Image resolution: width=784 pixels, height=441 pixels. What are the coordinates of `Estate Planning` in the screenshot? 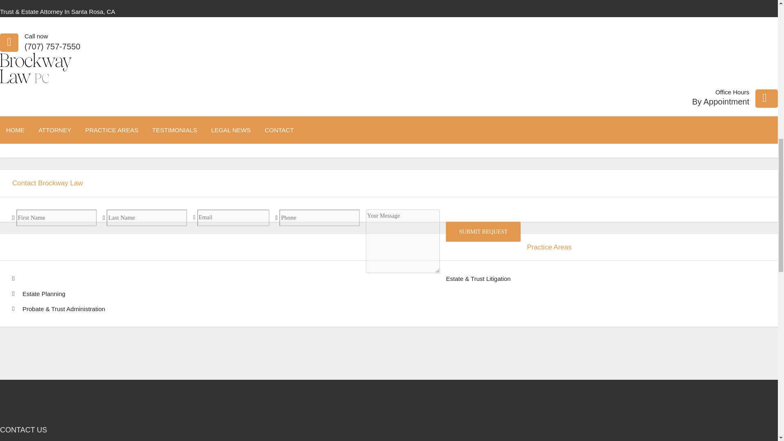 It's located at (44, 293).